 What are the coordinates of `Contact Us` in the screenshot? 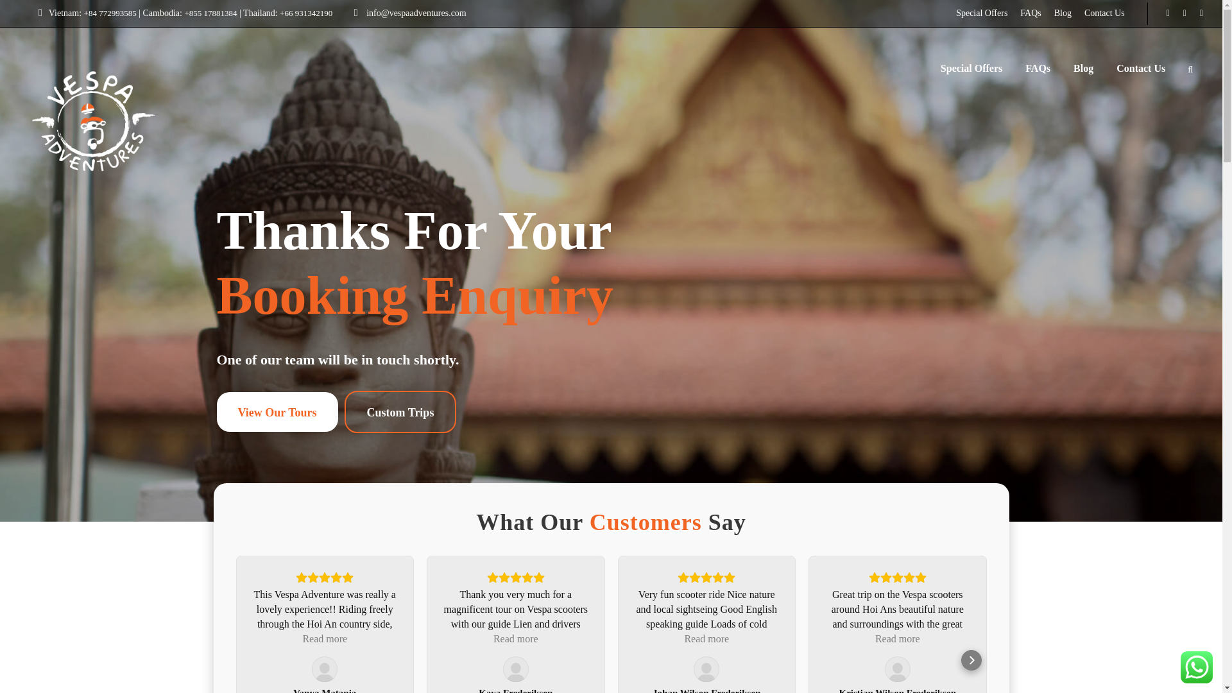 It's located at (1141, 74).